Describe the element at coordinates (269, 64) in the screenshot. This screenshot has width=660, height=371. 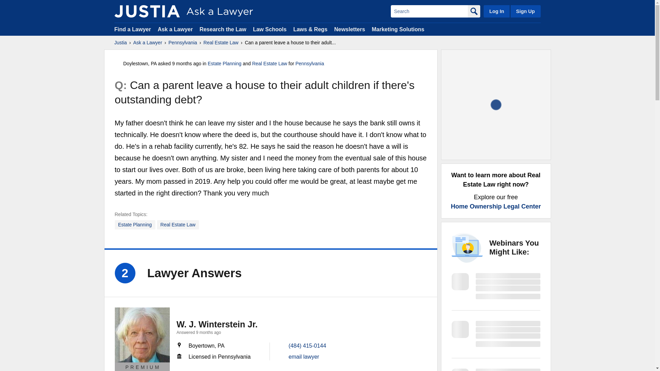
I see `Real Estate Law` at that location.